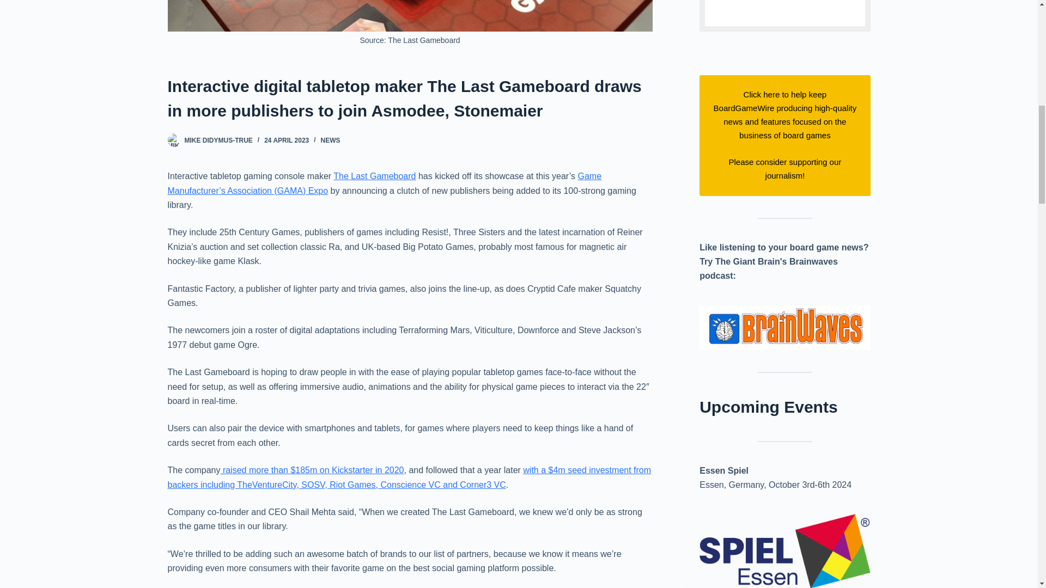 The height and width of the screenshot is (588, 1046). I want to click on MIKE DIDYMUS-TRUE, so click(218, 140).